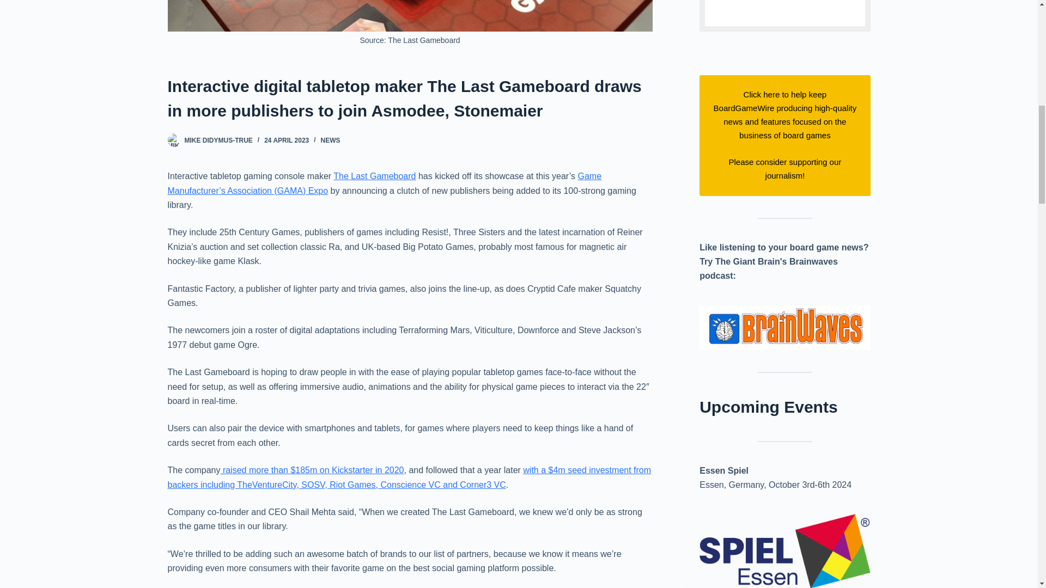 The height and width of the screenshot is (588, 1046). I want to click on MIKE DIDYMUS-TRUE, so click(218, 140).